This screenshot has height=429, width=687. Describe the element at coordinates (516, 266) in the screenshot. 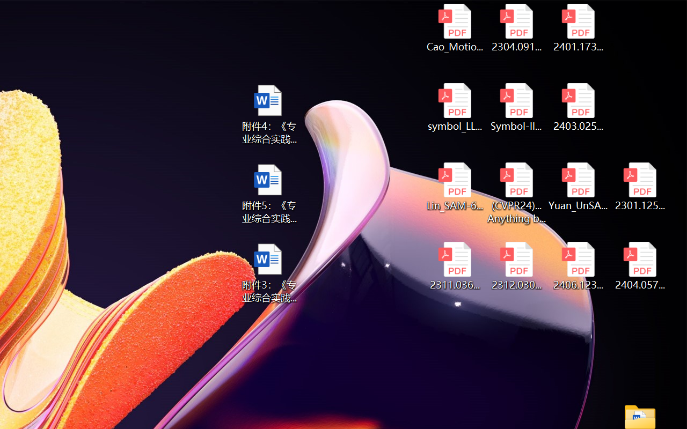

I see `2312.03032v2.pdf` at that location.